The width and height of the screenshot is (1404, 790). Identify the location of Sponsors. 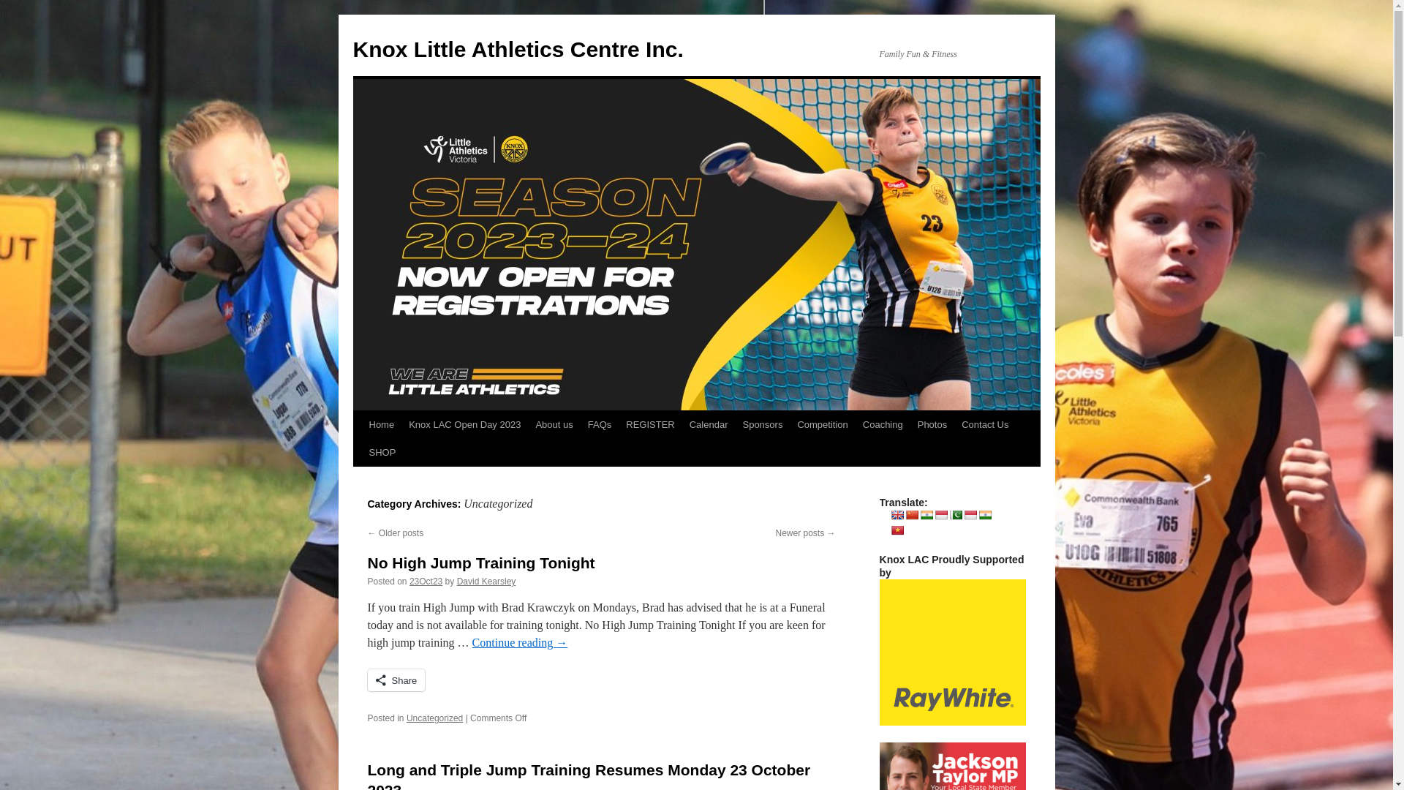
(762, 425).